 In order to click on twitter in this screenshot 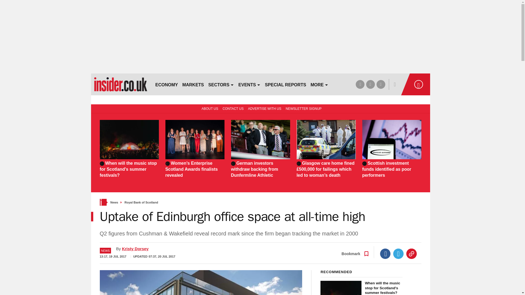, I will do `click(370, 84)`.